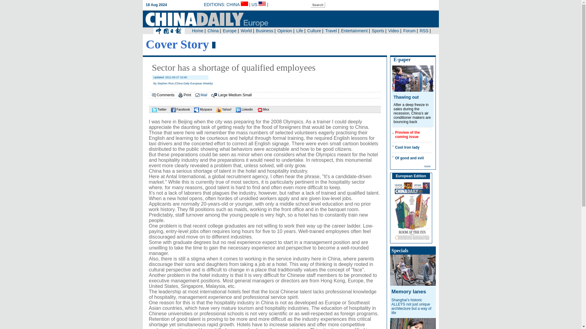 The width and height of the screenshot is (586, 329). I want to click on Linkedin, so click(243, 110).